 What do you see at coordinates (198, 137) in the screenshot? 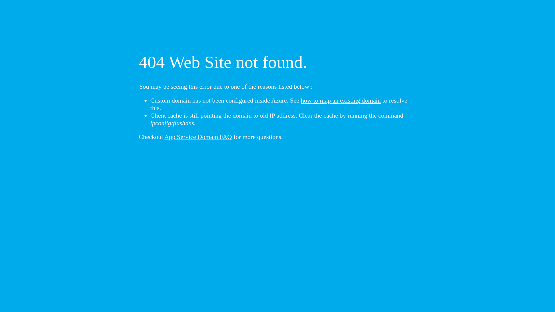
I see `App Service Domain FAQ` at bounding box center [198, 137].